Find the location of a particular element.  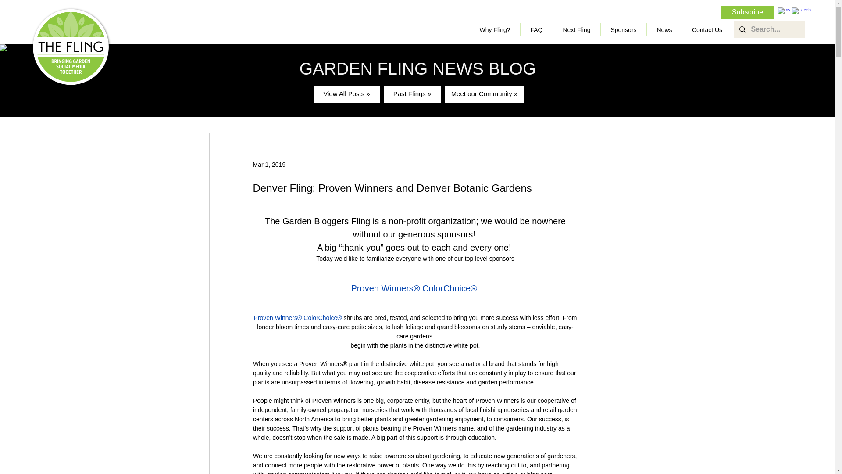

GARDEN FLING NEWS BLOG is located at coordinates (418, 68).